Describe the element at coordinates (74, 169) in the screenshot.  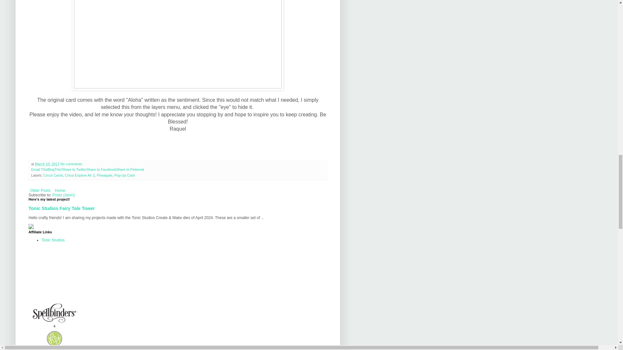
I see `Share to Twitter` at that location.